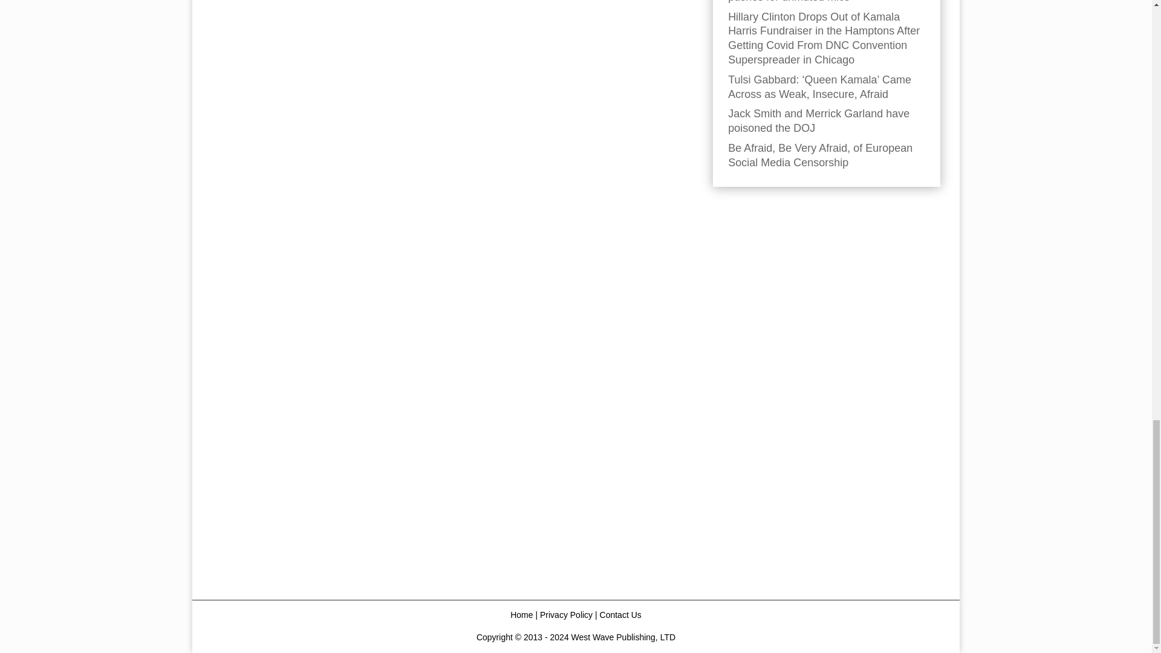  I want to click on Home, so click(521, 614).